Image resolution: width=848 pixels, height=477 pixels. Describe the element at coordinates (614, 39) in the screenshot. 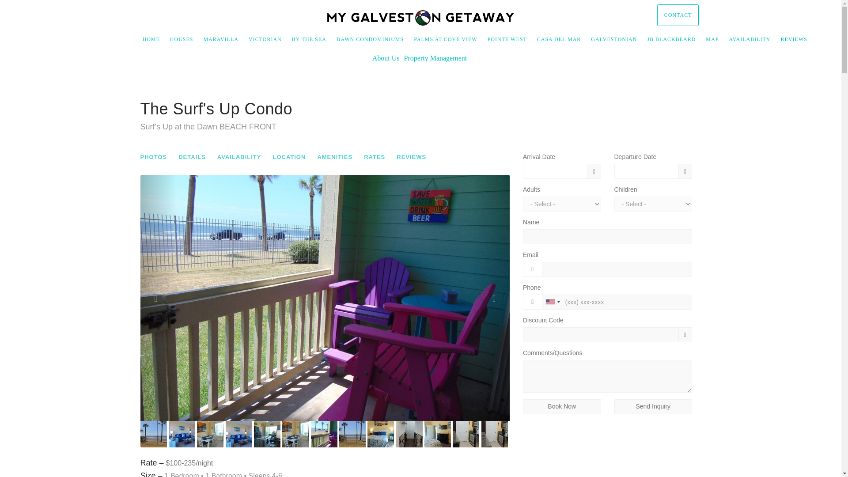

I see `GALVESTONIAN` at that location.